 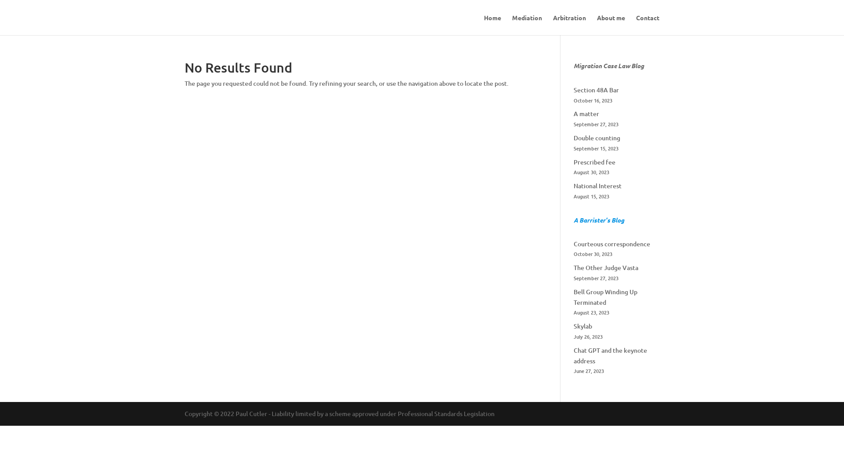 What do you see at coordinates (583, 326) in the screenshot?
I see `Skylab` at bounding box center [583, 326].